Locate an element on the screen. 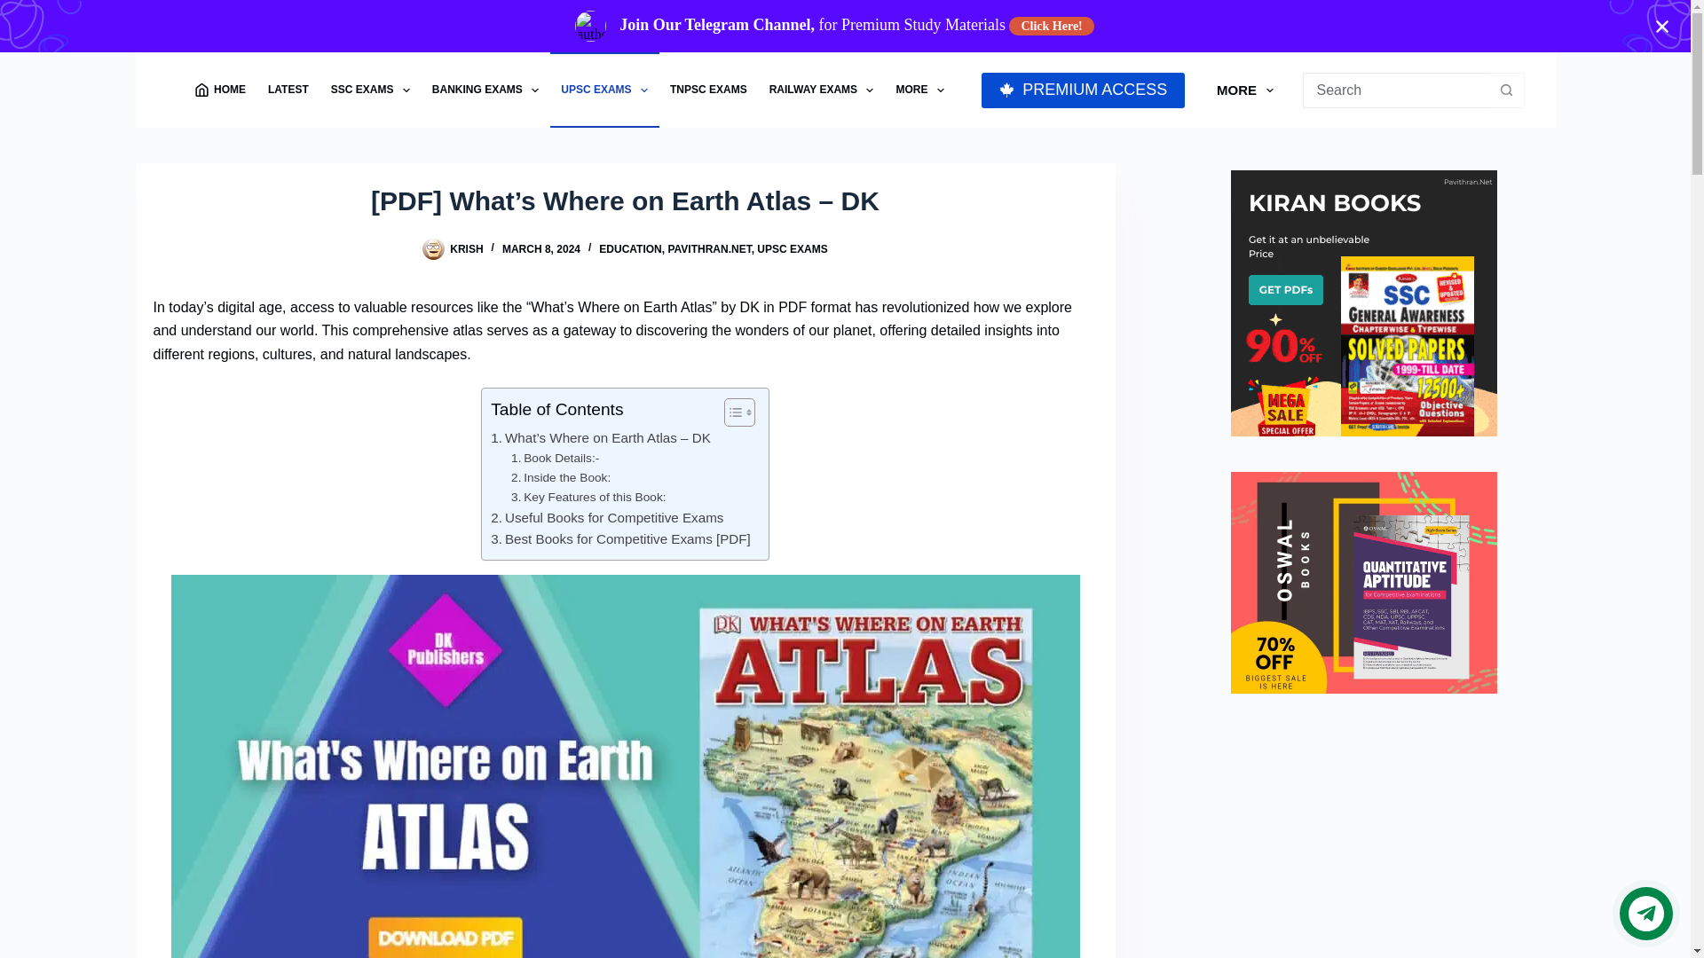 Image resolution: width=1704 pixels, height=958 pixels. Search for... is located at coordinates (1396, 90).